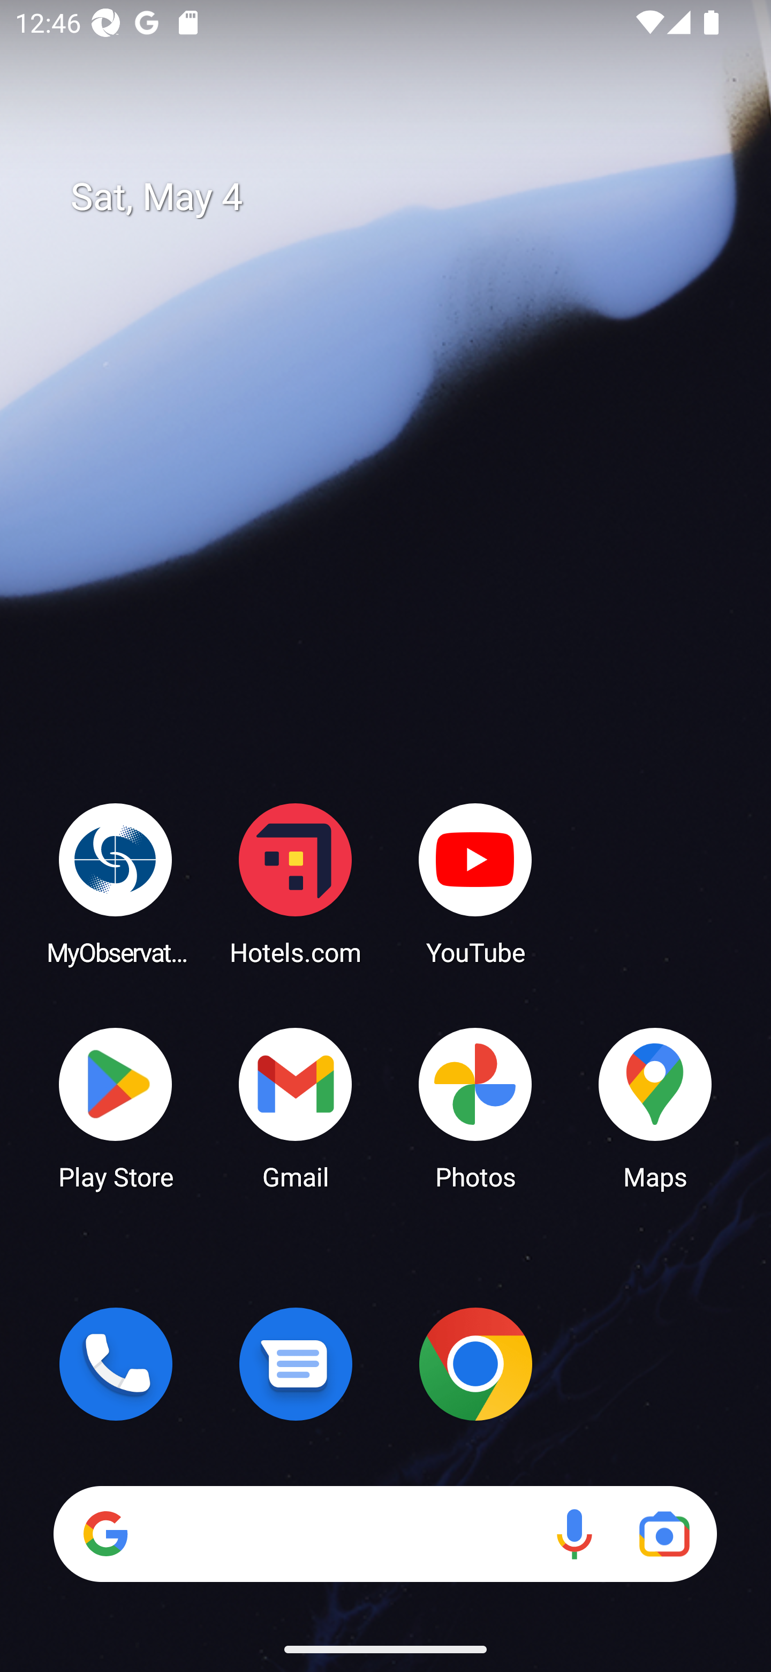  I want to click on Phone, so click(116, 1364).